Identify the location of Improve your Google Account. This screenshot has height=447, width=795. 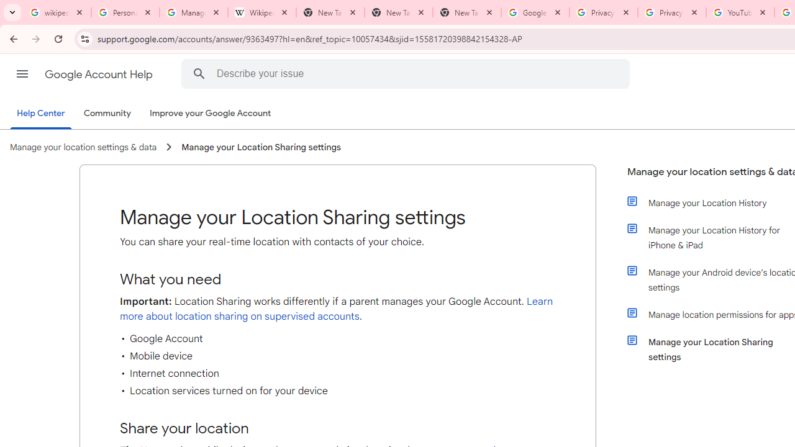
(211, 114).